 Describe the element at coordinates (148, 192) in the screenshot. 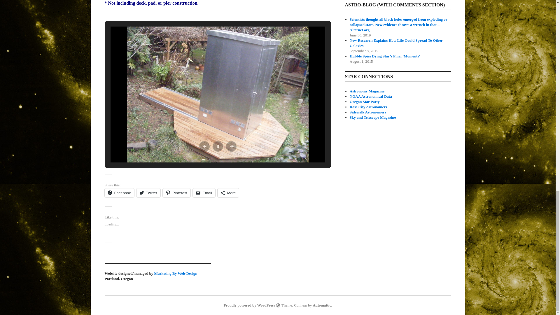

I see `Twitter` at that location.